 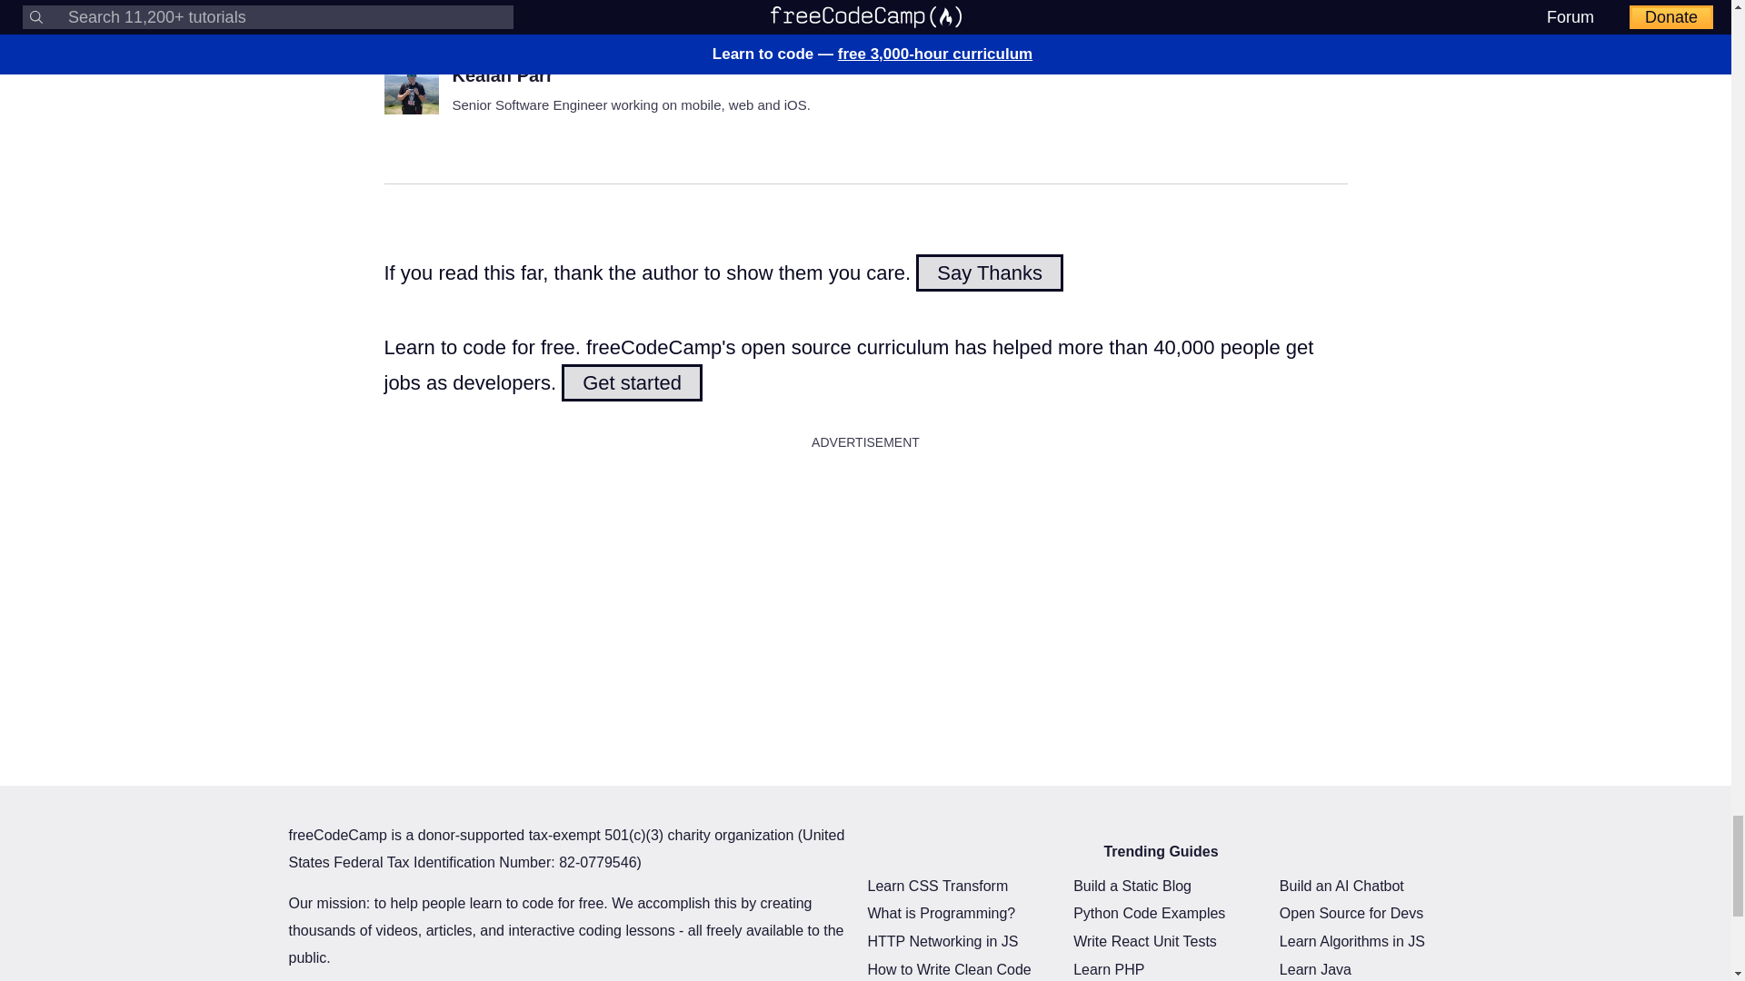 What do you see at coordinates (942, 913) in the screenshot?
I see `What is Programming?` at bounding box center [942, 913].